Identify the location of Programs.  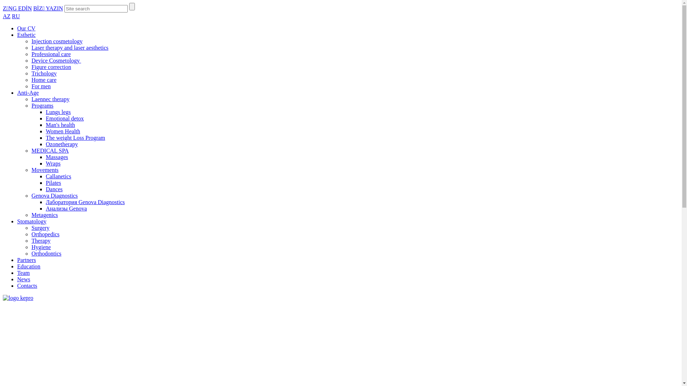
(42, 106).